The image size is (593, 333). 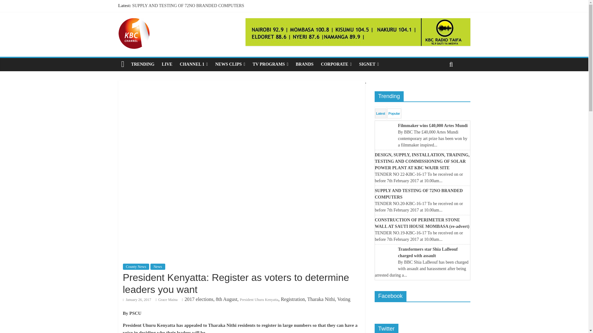 What do you see at coordinates (167, 64) in the screenshot?
I see `LIVE` at bounding box center [167, 64].